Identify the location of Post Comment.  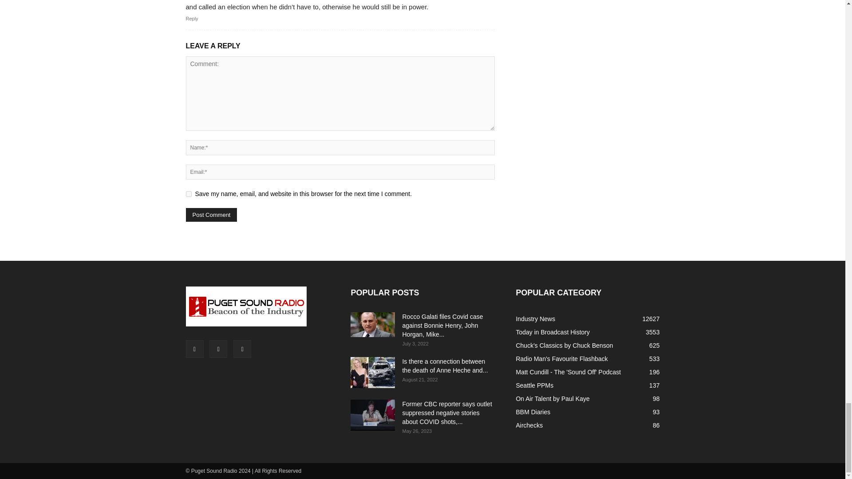
(211, 215).